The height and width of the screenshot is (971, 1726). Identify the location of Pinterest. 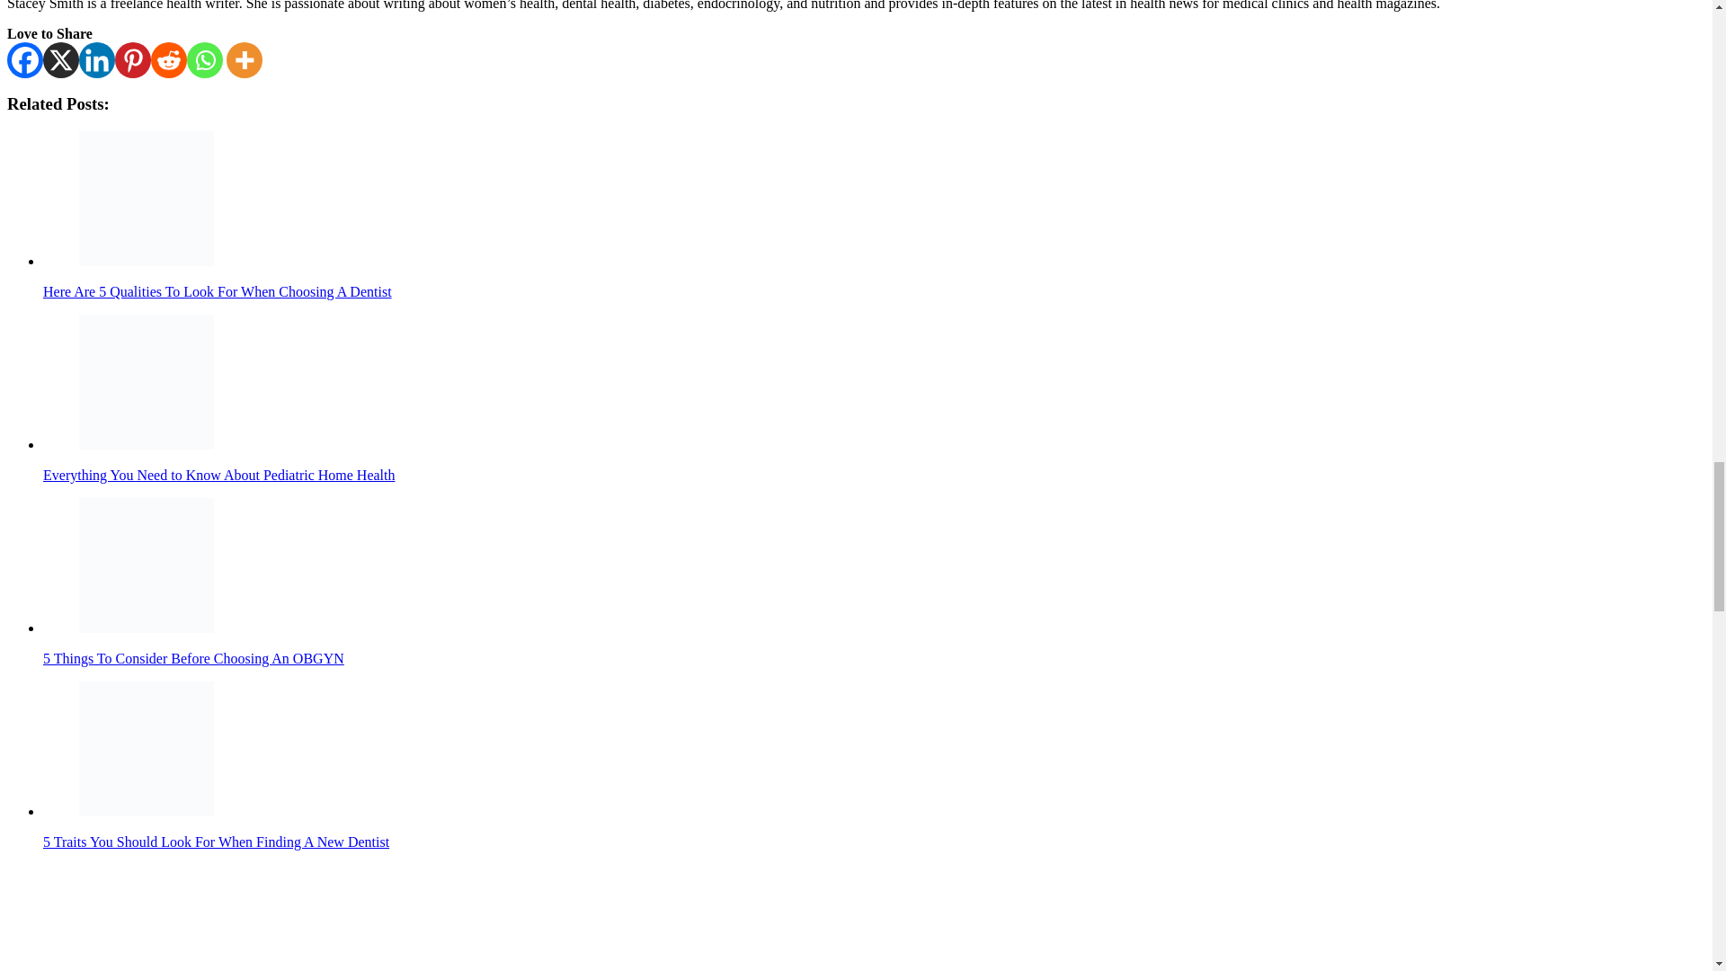
(133, 59).